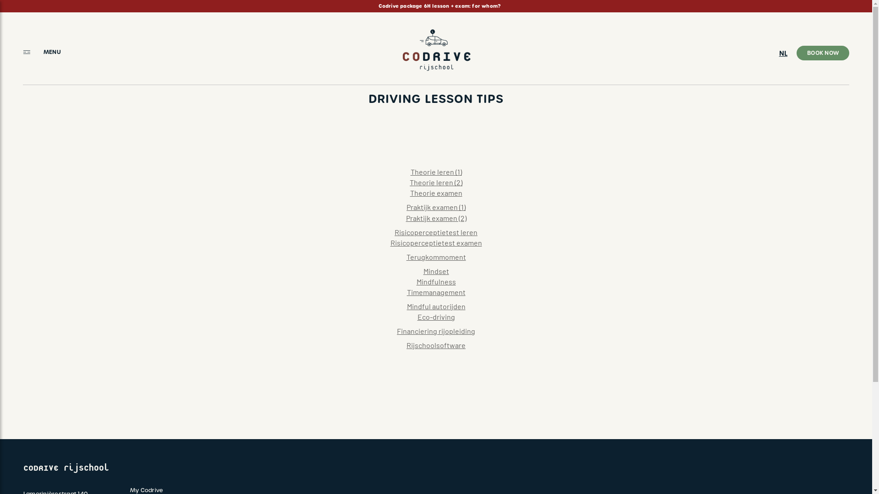  I want to click on Risicoperceptietest leren, so click(436, 232).